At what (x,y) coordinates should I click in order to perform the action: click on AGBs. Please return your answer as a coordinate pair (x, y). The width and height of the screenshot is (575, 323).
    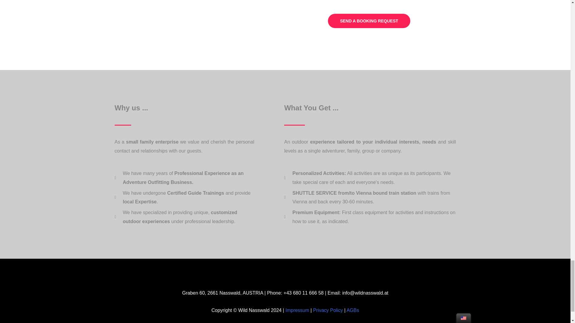
    Looking at the image, I should click on (353, 310).